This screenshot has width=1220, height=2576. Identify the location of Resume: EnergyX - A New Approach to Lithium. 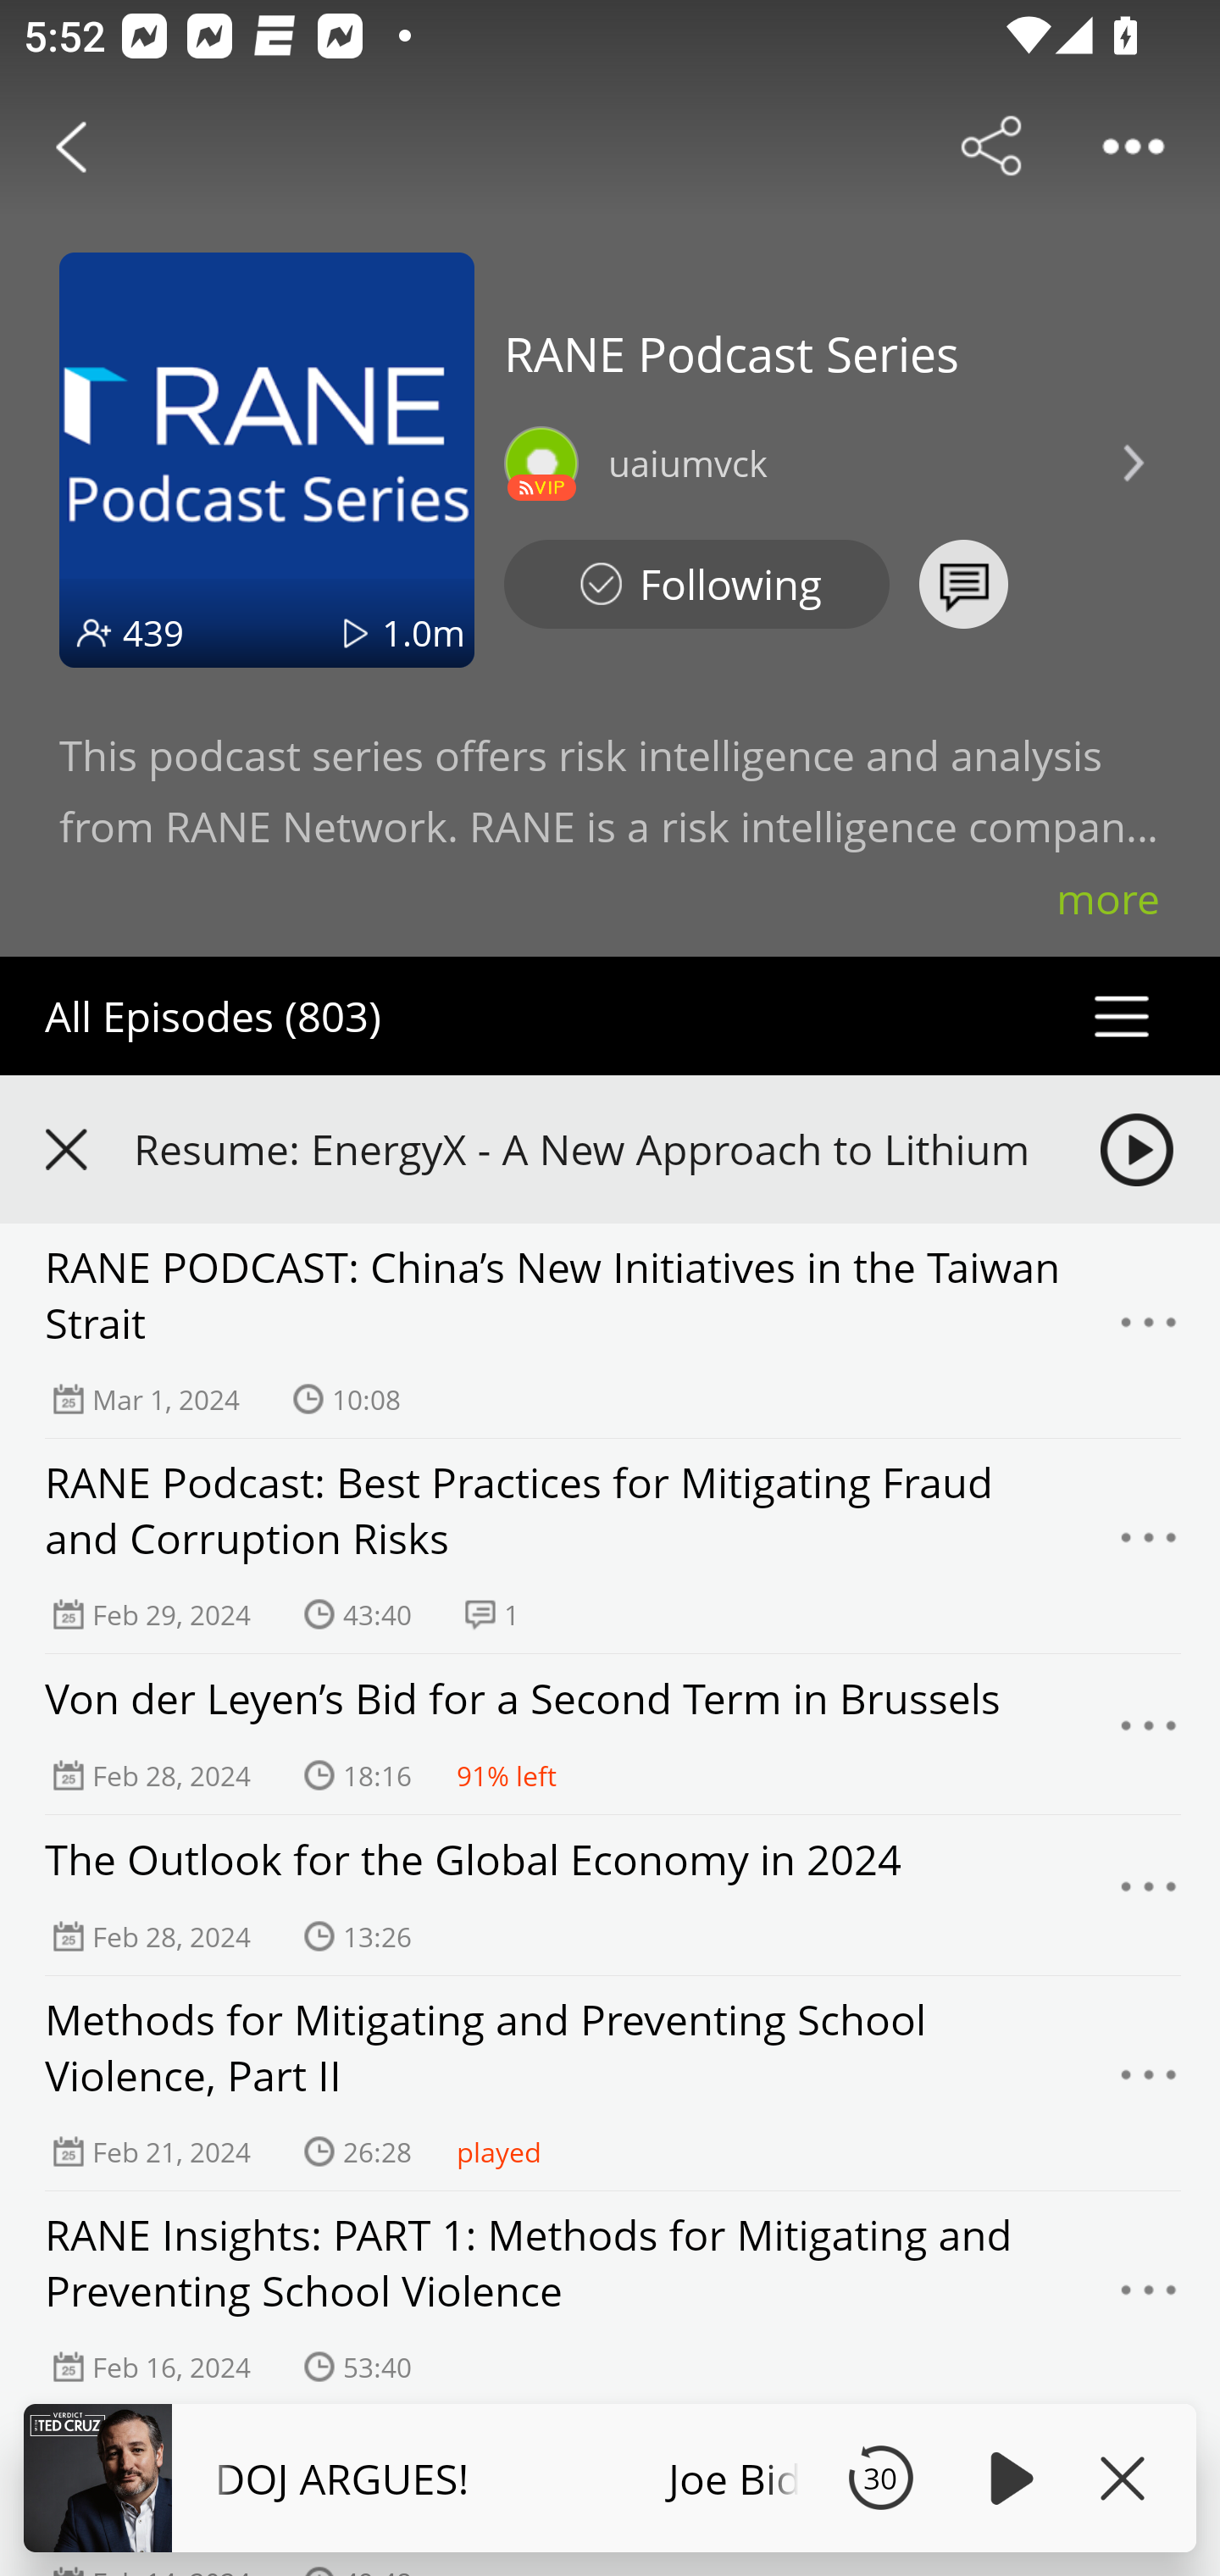
(587, 1149).